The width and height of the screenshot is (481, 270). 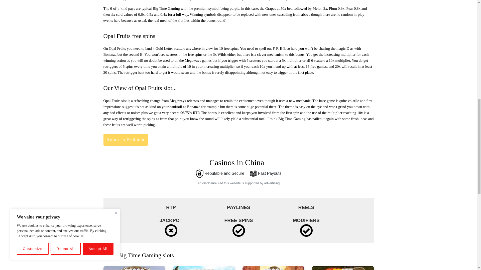 I want to click on Reels, so click(x=306, y=207).